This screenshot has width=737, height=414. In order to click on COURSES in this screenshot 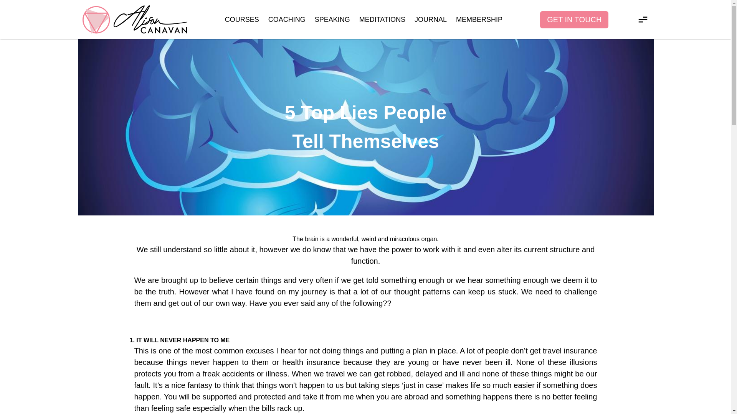, I will do `click(242, 19)`.